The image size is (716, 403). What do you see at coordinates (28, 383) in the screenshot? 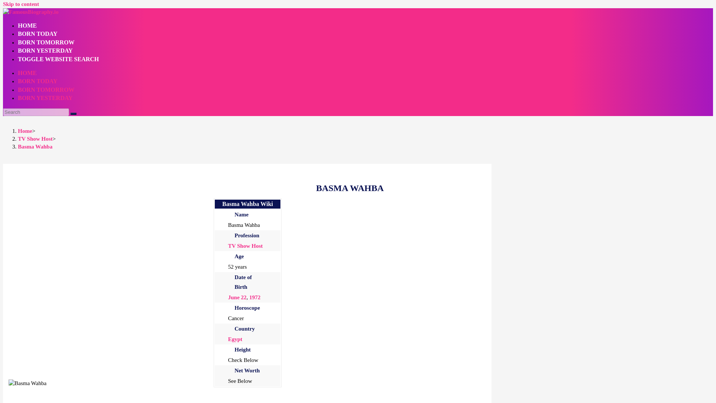
I see `Basma Wahba` at bounding box center [28, 383].